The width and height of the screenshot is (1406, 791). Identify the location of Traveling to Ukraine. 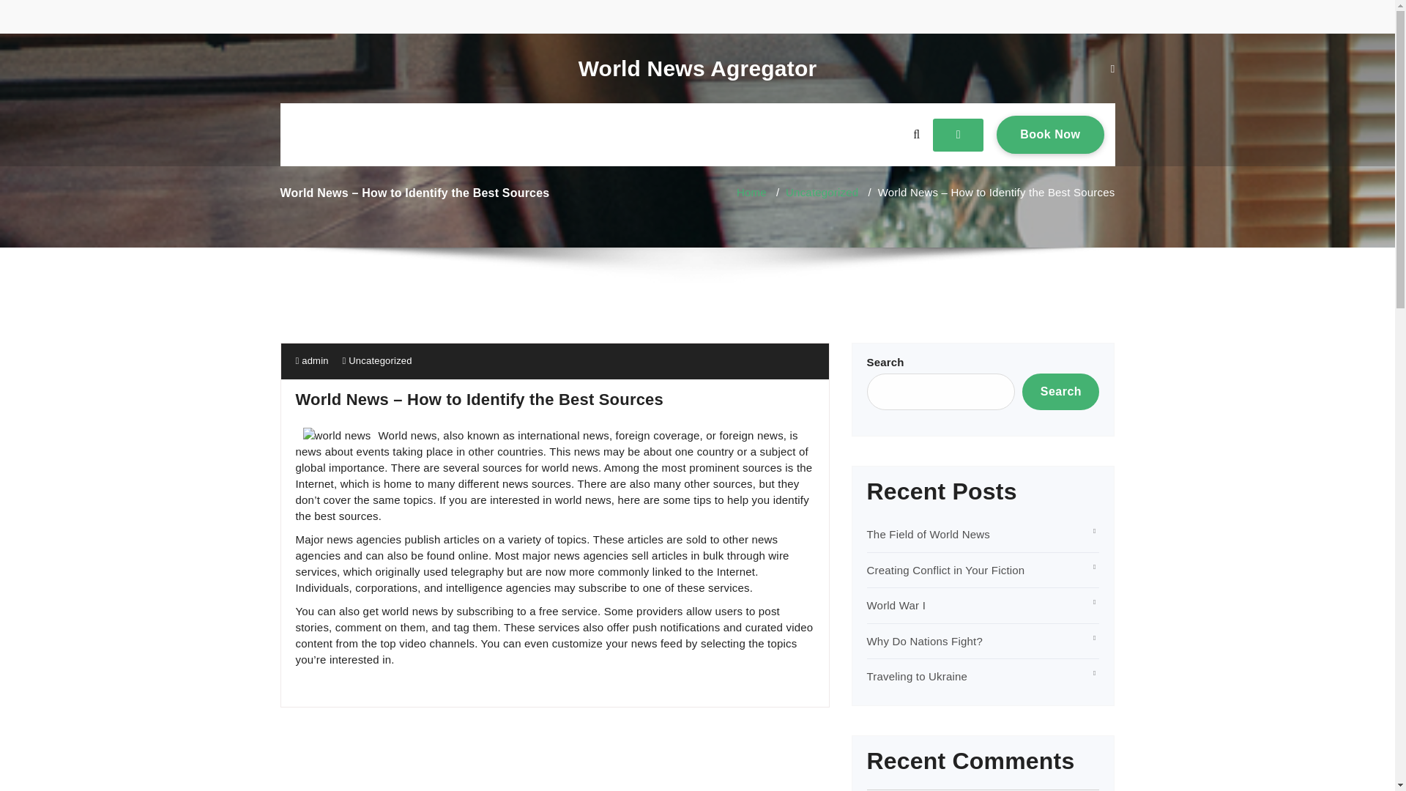
(918, 676).